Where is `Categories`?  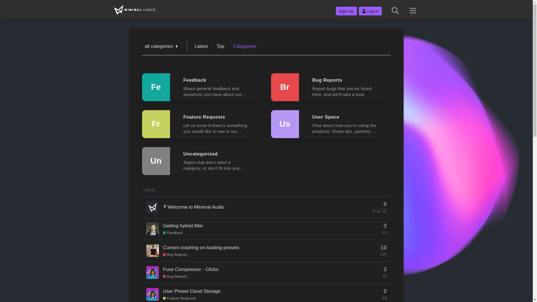
Categories is located at coordinates (245, 46).